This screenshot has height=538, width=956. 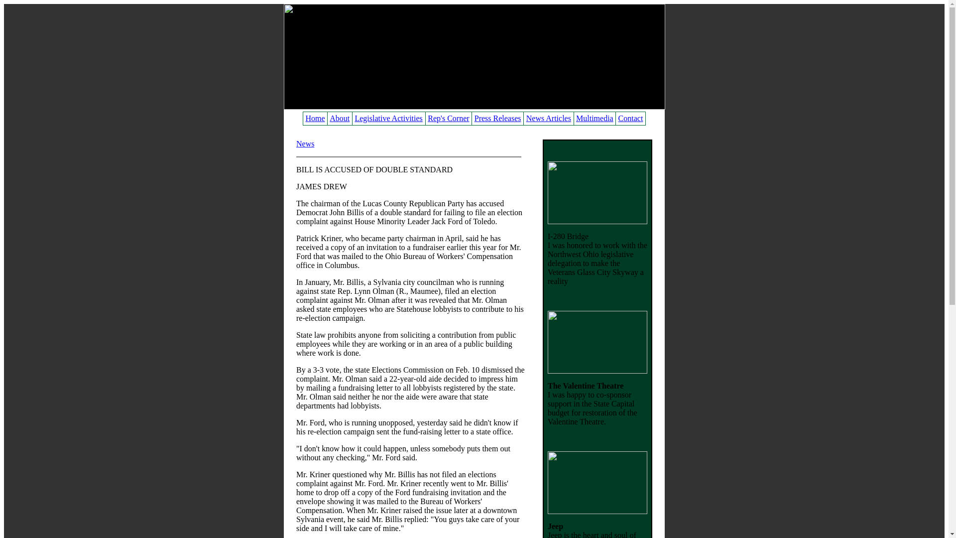 What do you see at coordinates (388, 118) in the screenshot?
I see `Legislative Activities` at bounding box center [388, 118].